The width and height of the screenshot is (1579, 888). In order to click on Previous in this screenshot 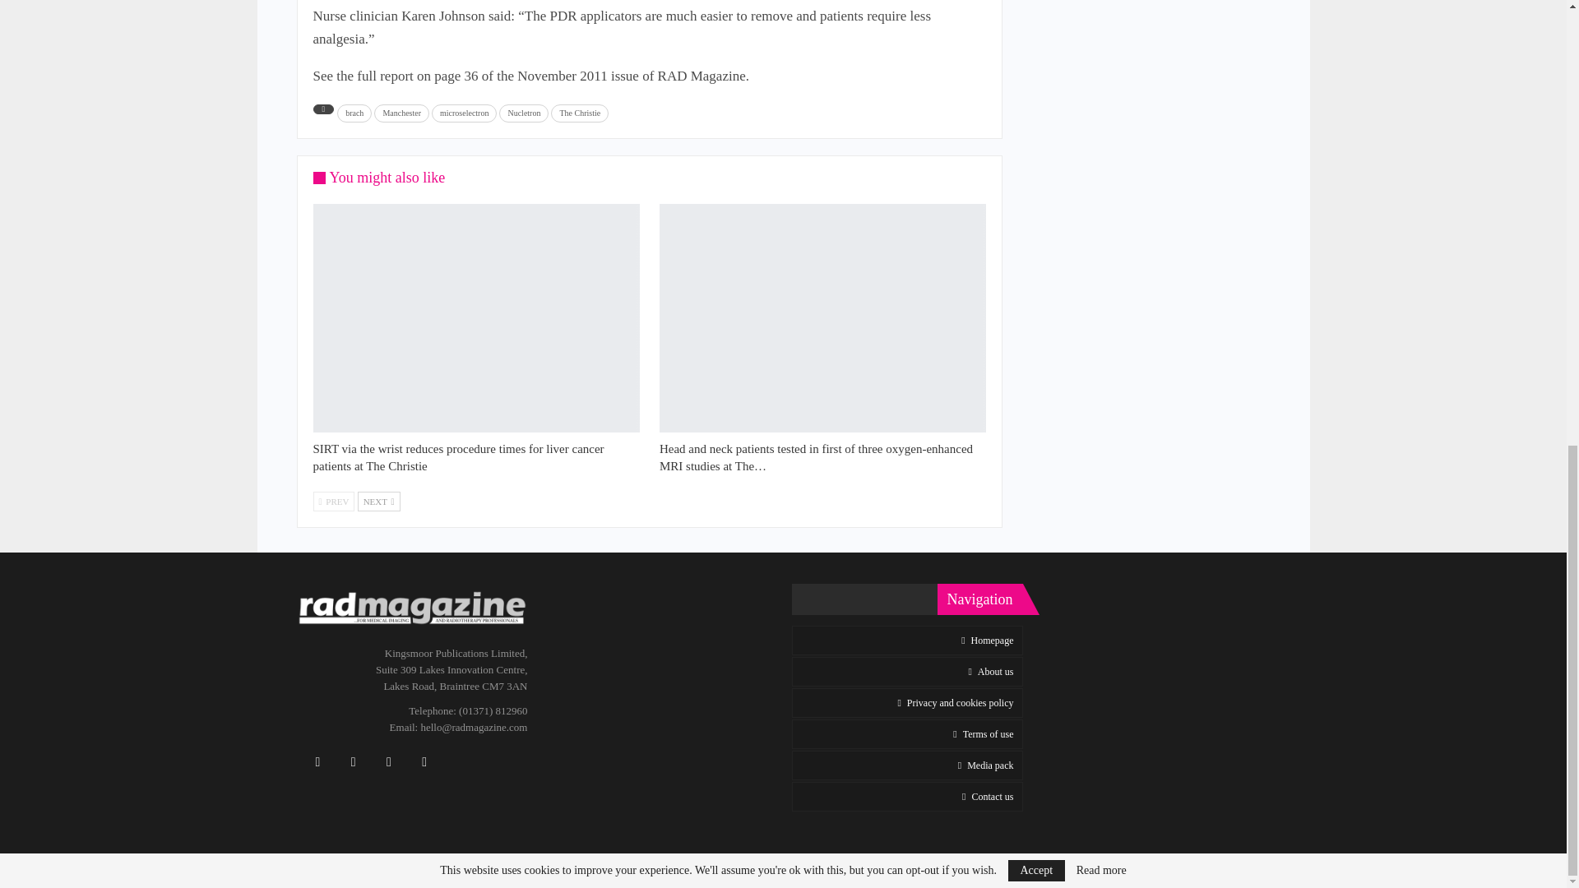, I will do `click(333, 502)`.